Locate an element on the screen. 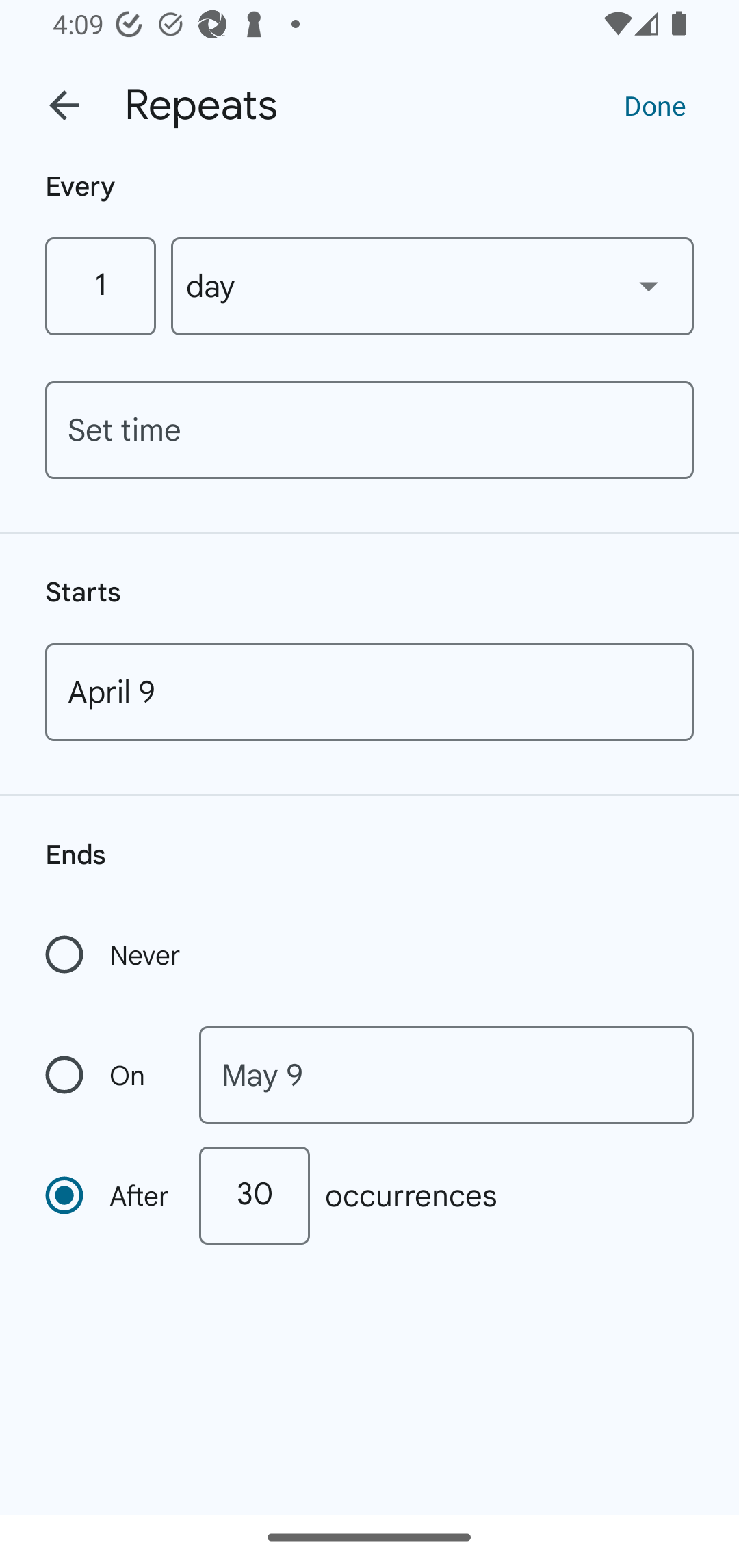 This screenshot has height=1560, width=739. Back is located at coordinates (64, 105).